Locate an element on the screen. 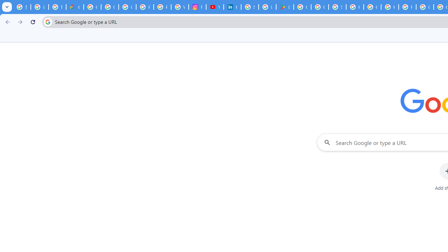 This screenshot has width=448, height=252. Search tabs is located at coordinates (7, 7).